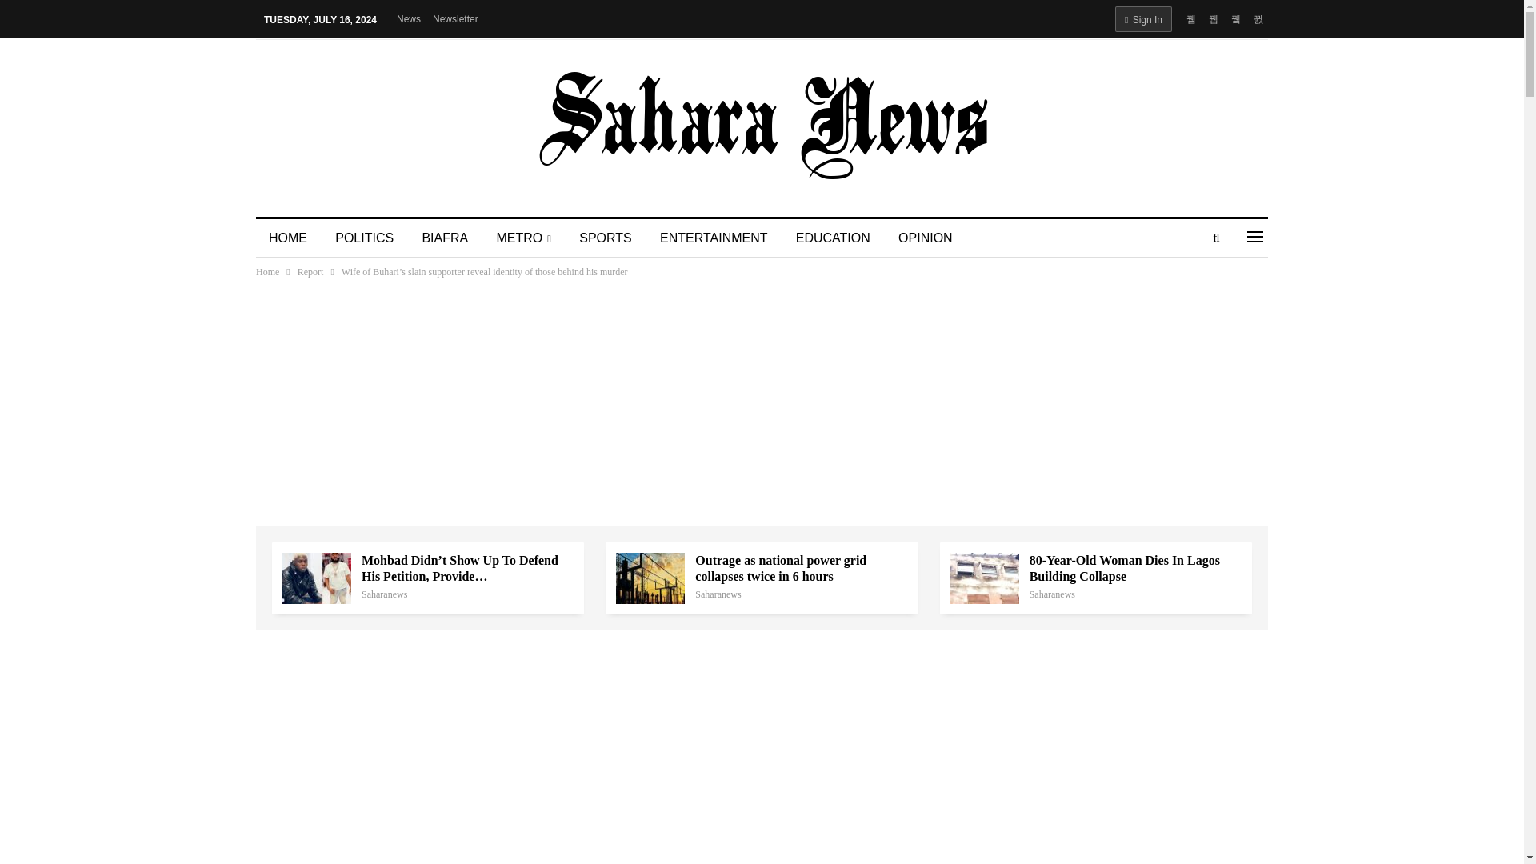  What do you see at coordinates (408, 19) in the screenshot?
I see `News` at bounding box center [408, 19].